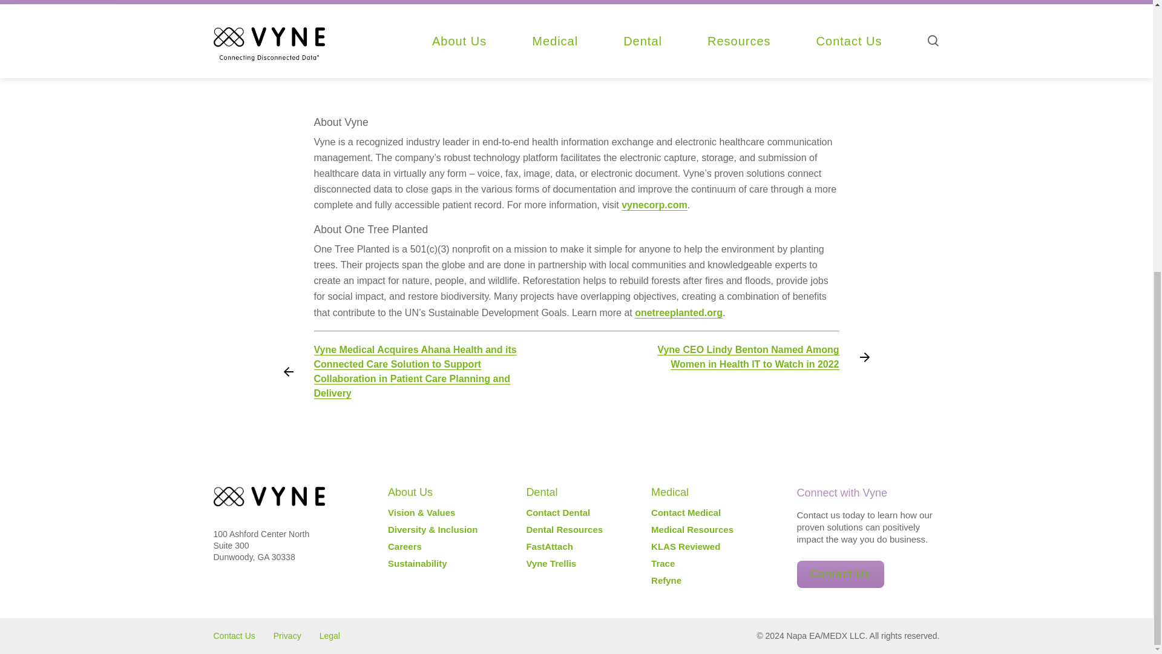 The width and height of the screenshot is (1162, 654). Describe the element at coordinates (404, 546) in the screenshot. I see `Careers` at that location.